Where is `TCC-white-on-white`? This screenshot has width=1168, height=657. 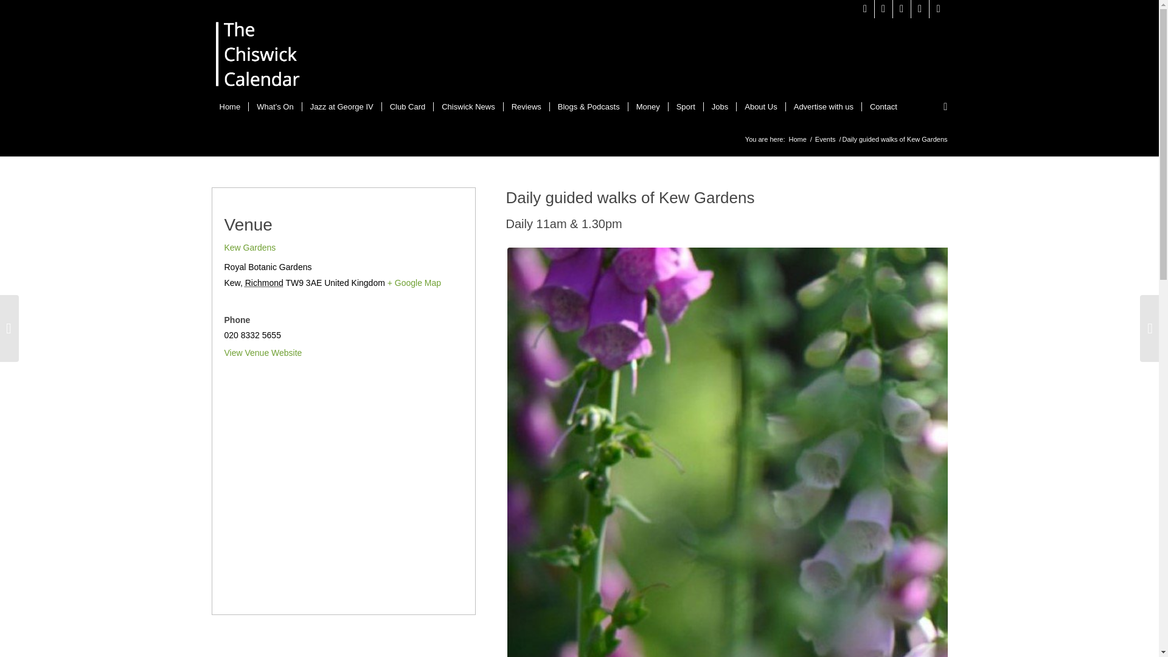
TCC-white-on-white is located at coordinates (258, 57).